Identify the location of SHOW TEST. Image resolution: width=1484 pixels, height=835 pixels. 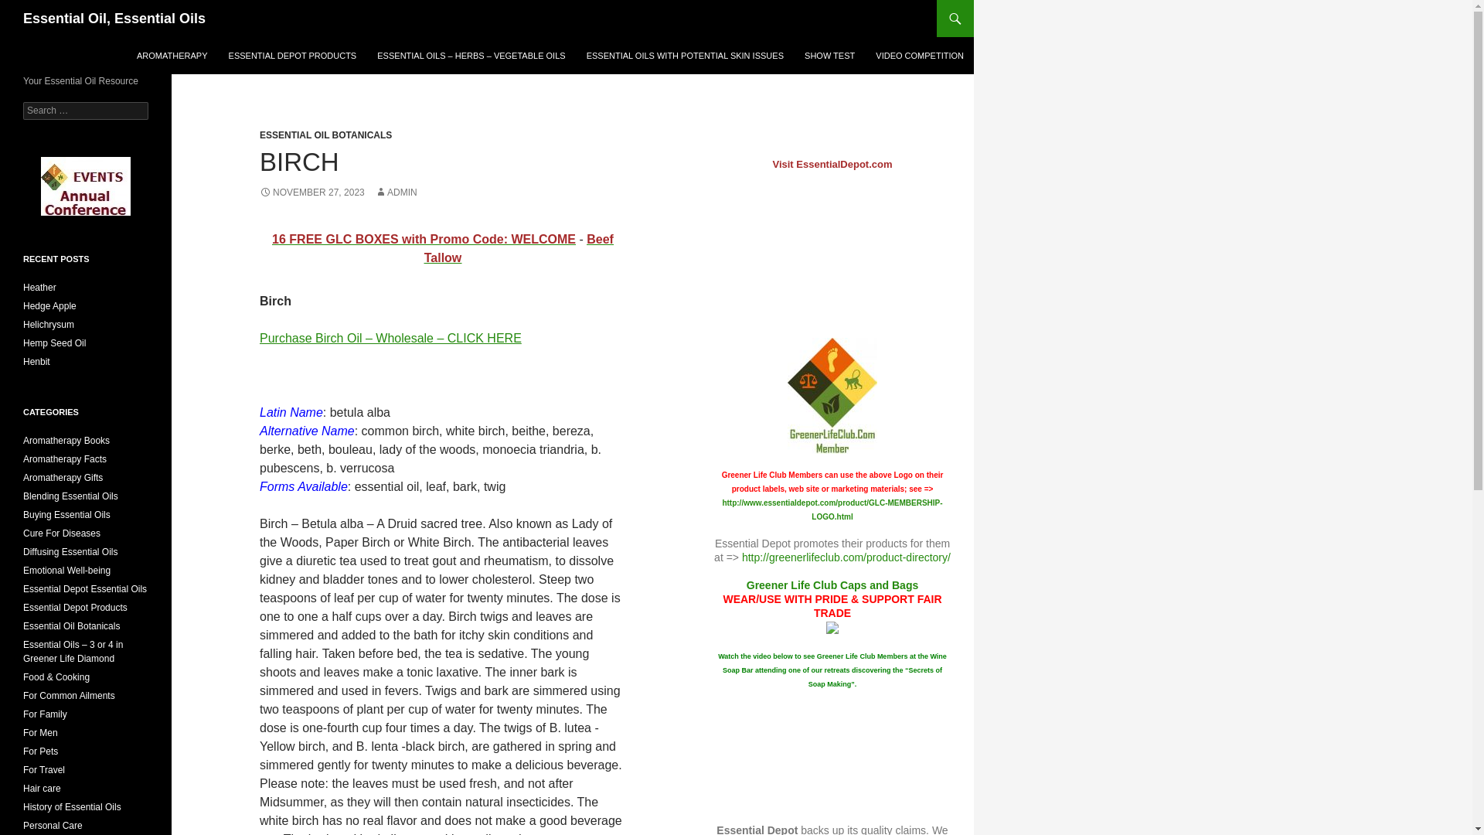
(829, 56).